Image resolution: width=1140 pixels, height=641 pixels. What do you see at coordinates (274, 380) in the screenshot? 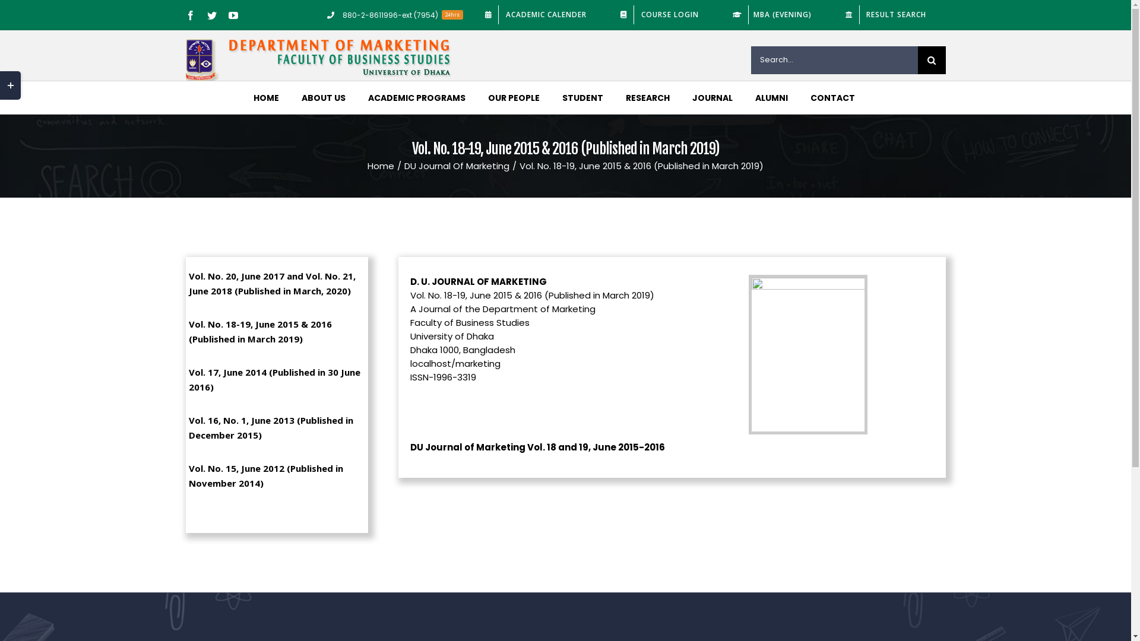
I see `Vol. 17, June 2014 (Published in 30 June 2016)` at bounding box center [274, 380].